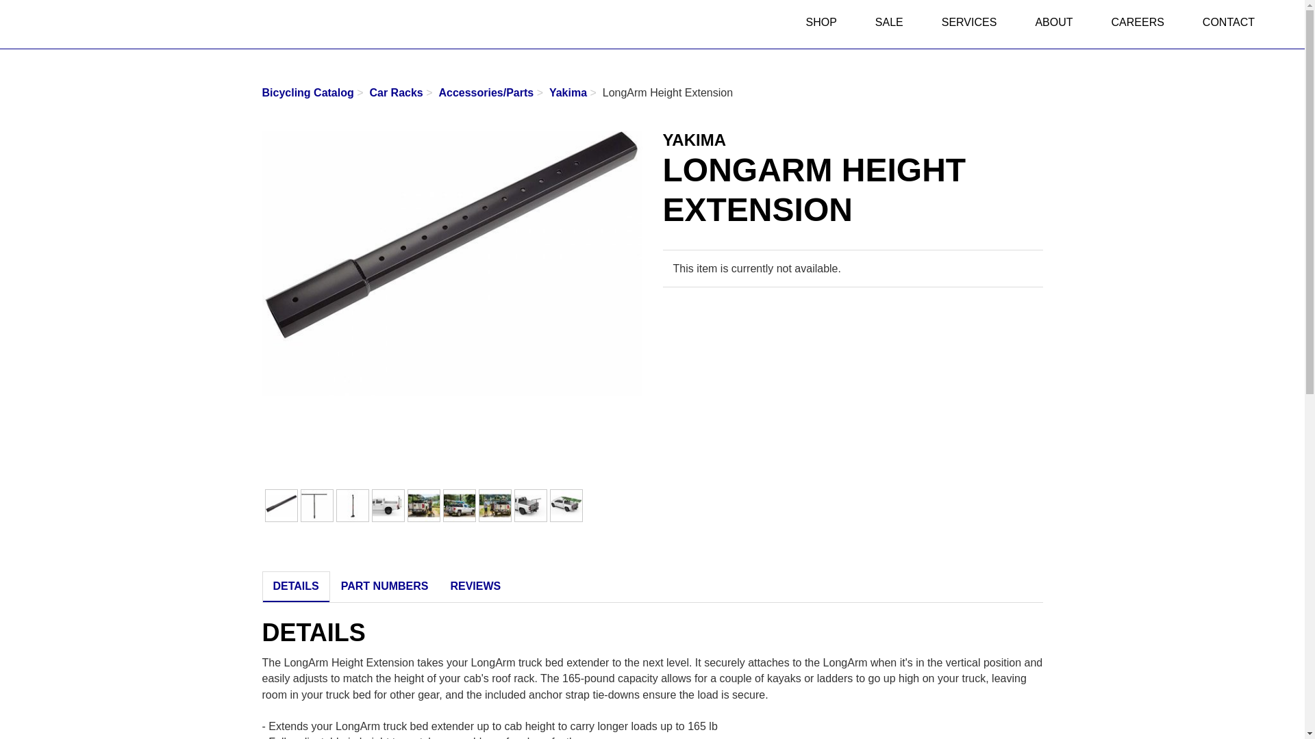  Describe the element at coordinates (281, 506) in the screenshot. I see `Color: Black` at that location.